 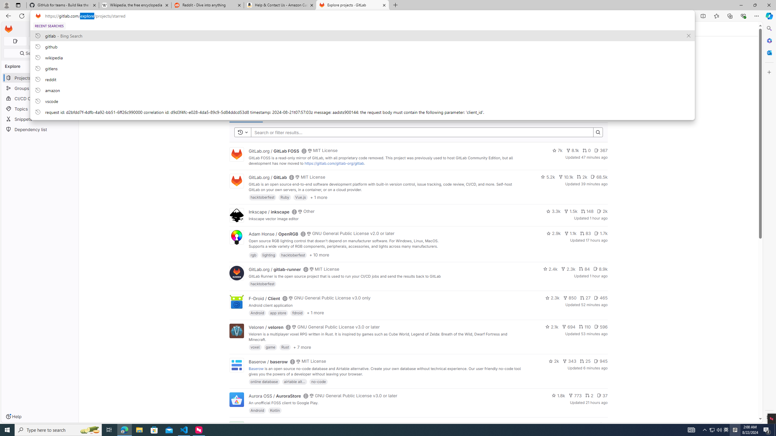 I want to click on GitLab.org / GitLab FOSS, so click(x=274, y=151).